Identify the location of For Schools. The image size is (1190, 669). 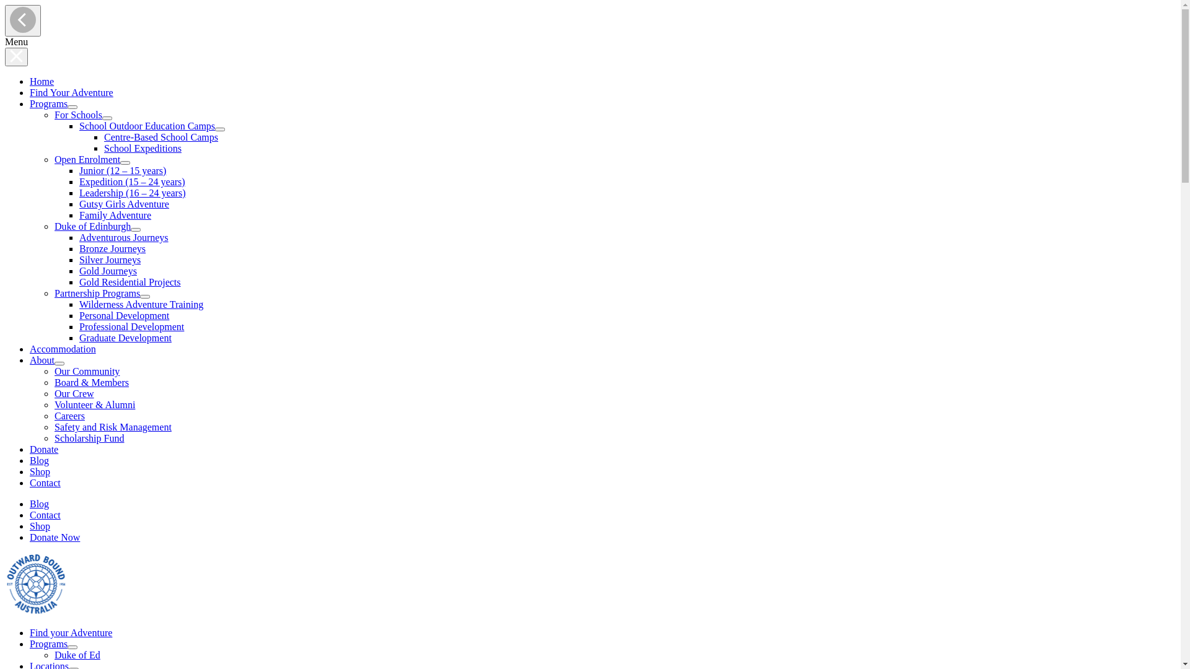
(83, 115).